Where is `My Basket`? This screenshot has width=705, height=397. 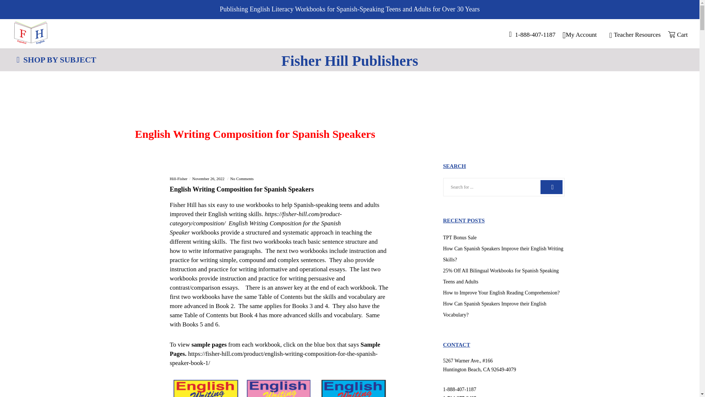 My Basket is located at coordinates (675, 35).